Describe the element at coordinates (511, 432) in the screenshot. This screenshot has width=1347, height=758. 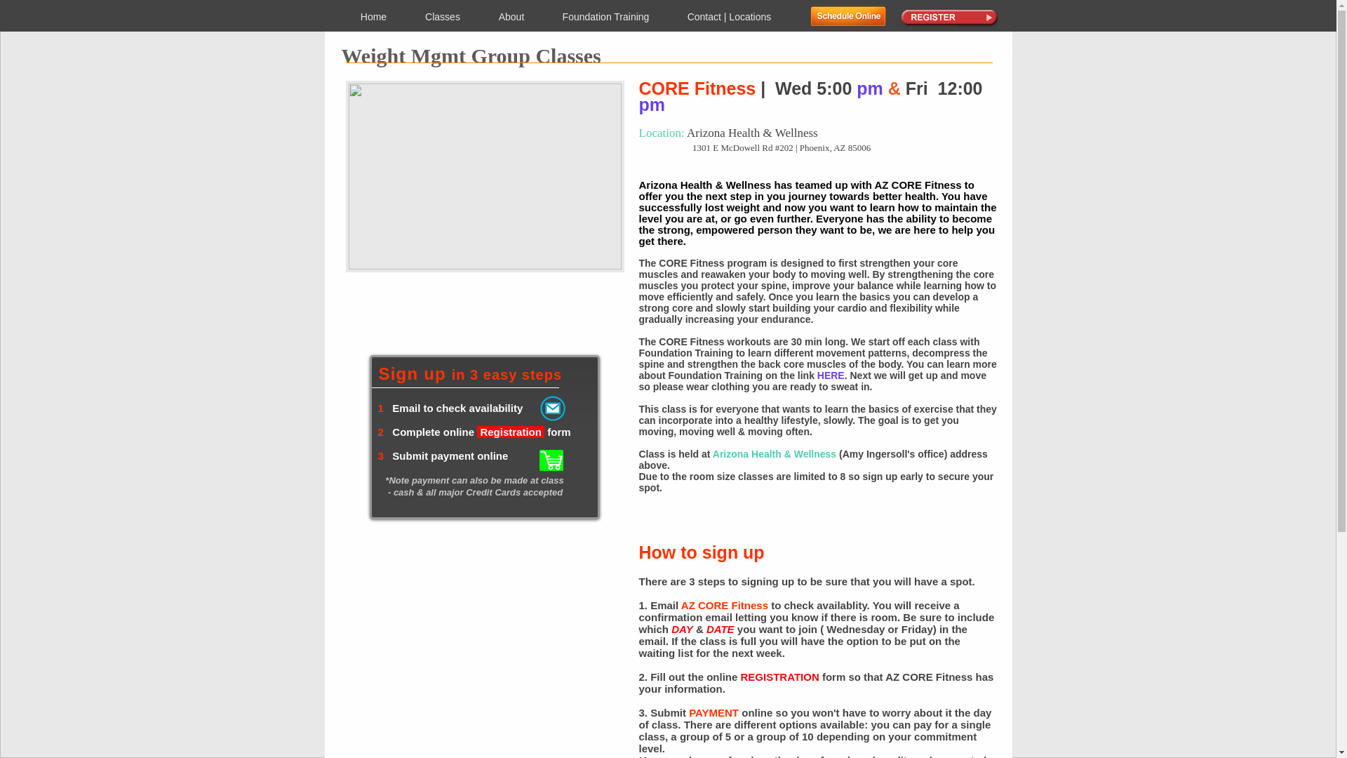
I see `Registration ` at that location.